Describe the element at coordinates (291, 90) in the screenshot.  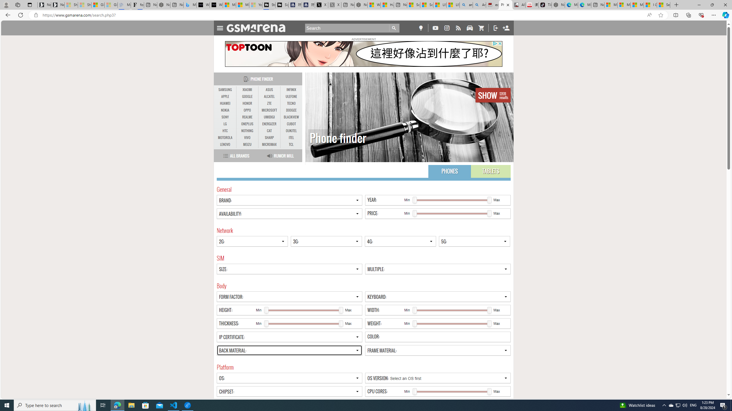
I see `INFINIX` at that location.